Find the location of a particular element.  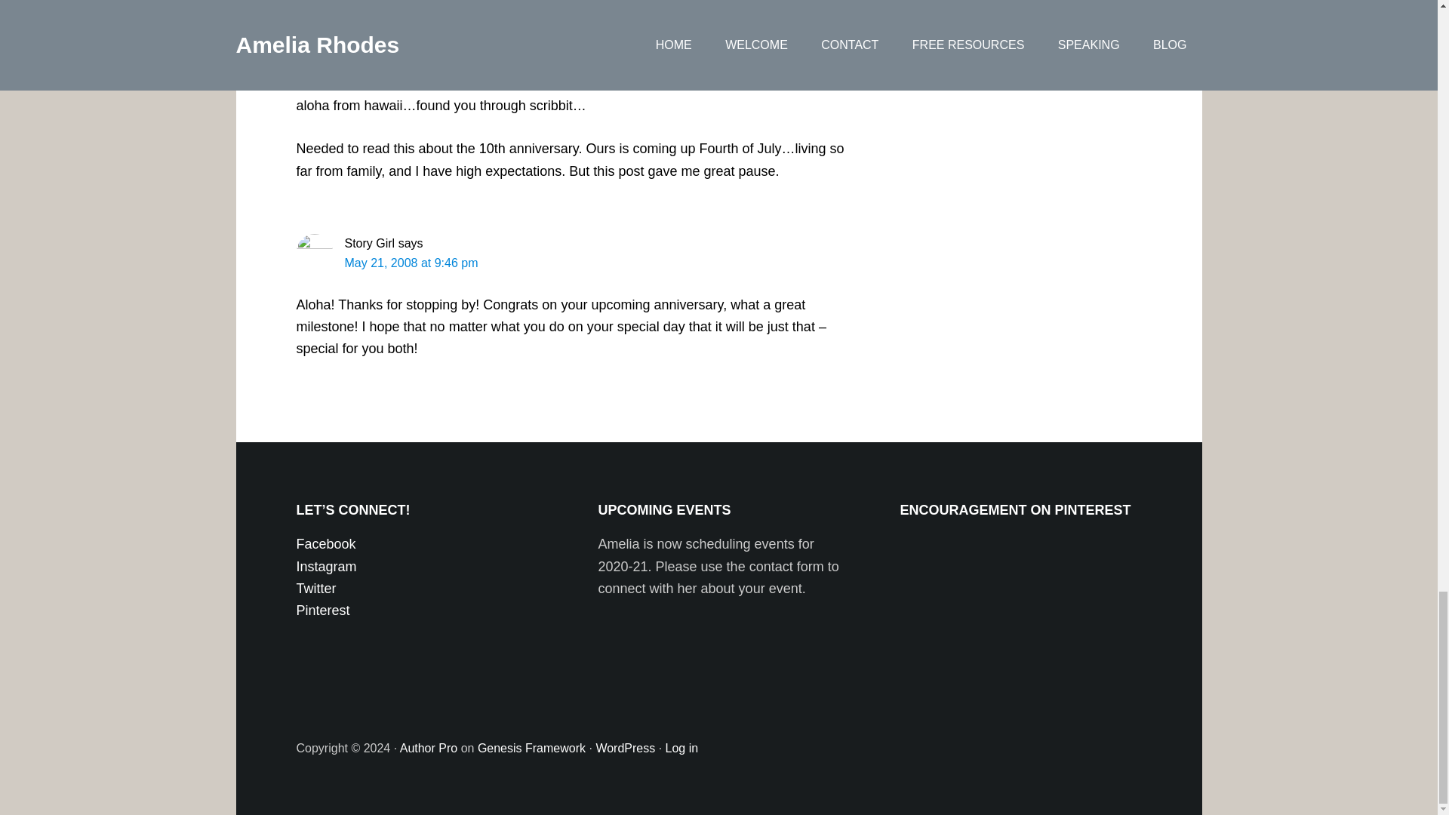

thefarmerfiles is located at coordinates (380, 44).